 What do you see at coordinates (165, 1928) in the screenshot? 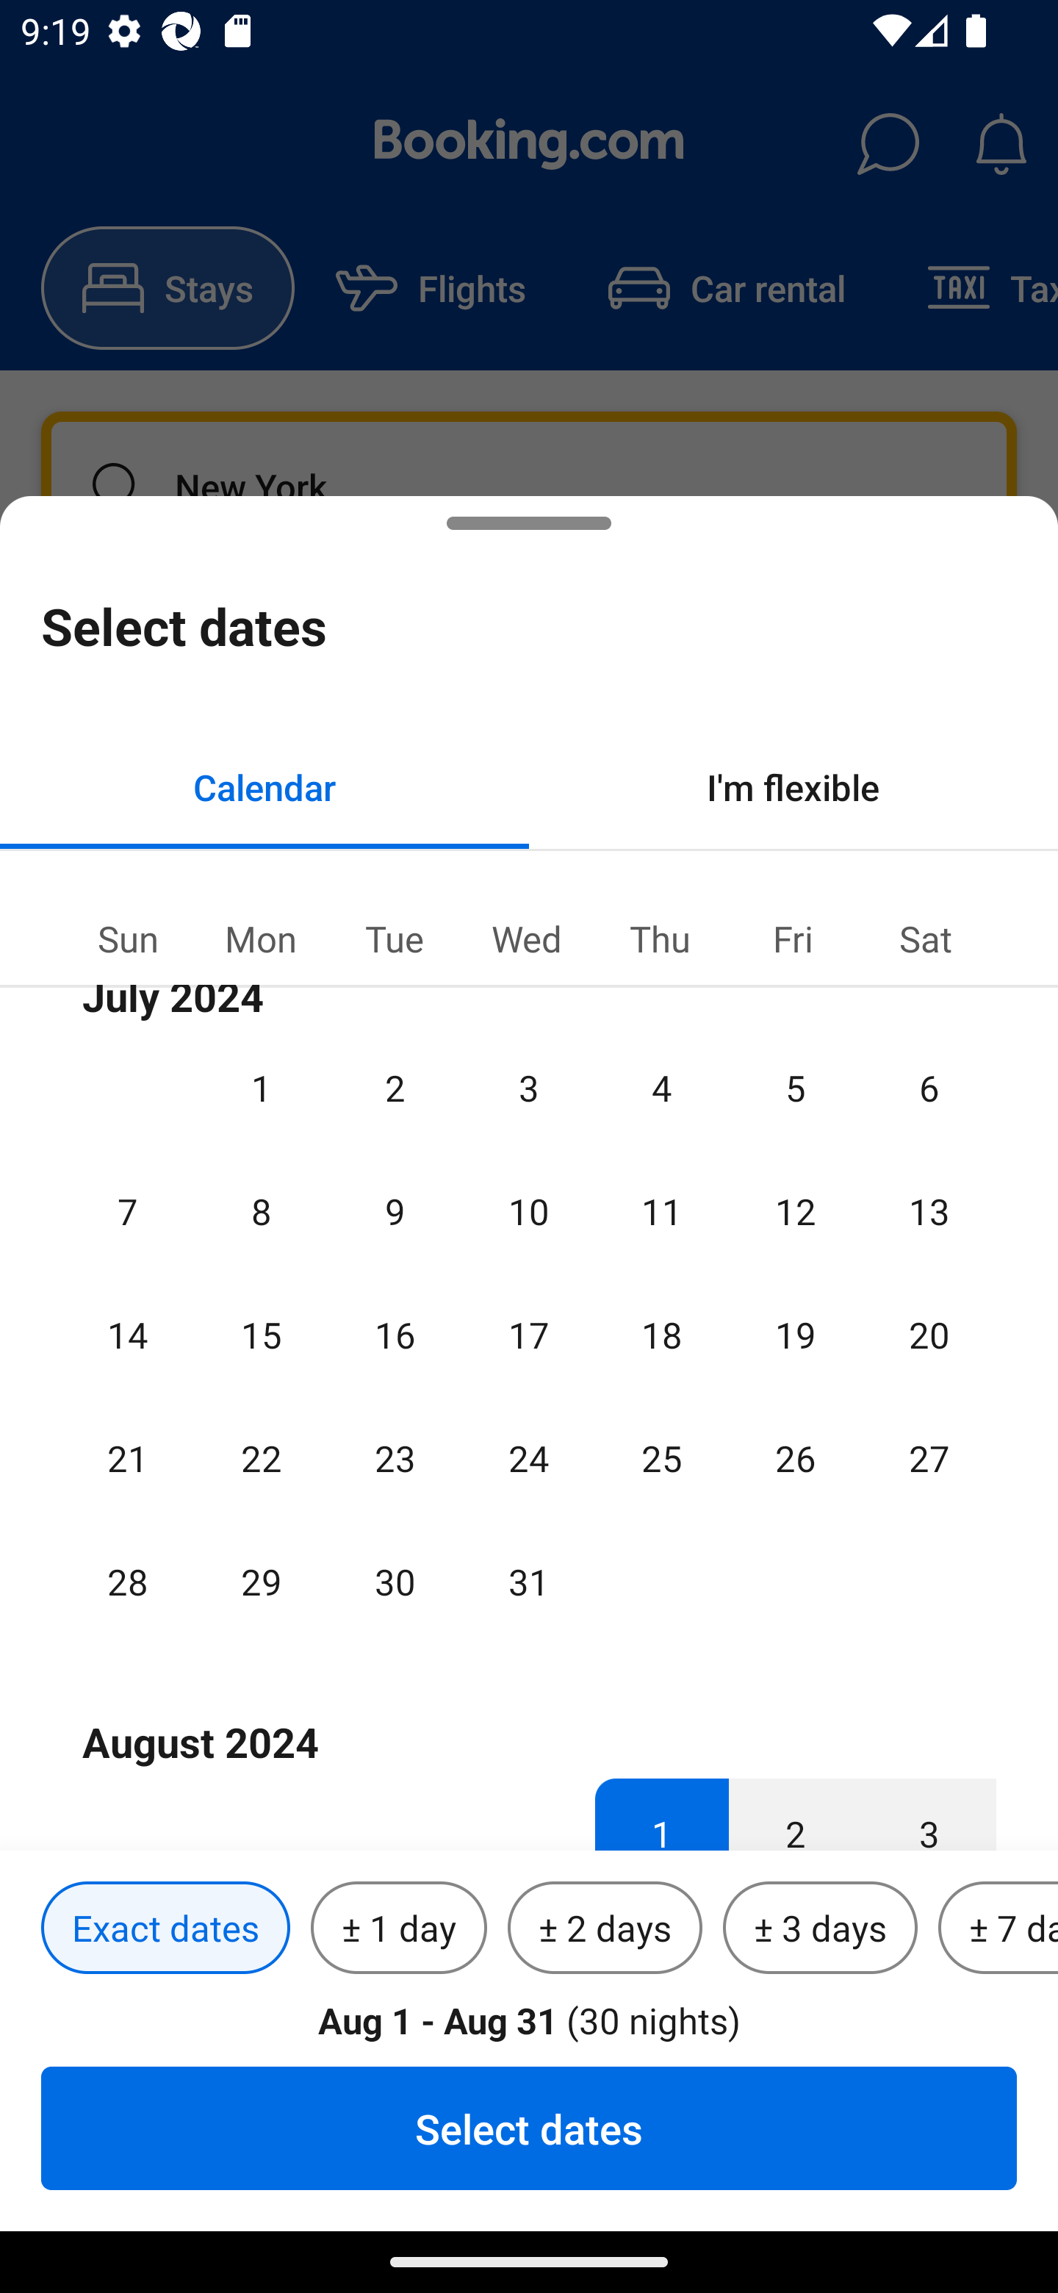
I see `Exact dates` at bounding box center [165, 1928].